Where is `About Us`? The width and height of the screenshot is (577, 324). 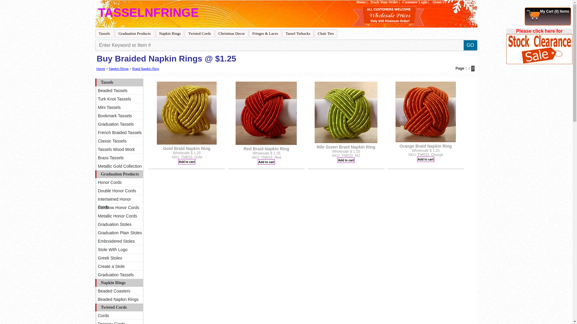
About Us is located at coordinates (439, 2).